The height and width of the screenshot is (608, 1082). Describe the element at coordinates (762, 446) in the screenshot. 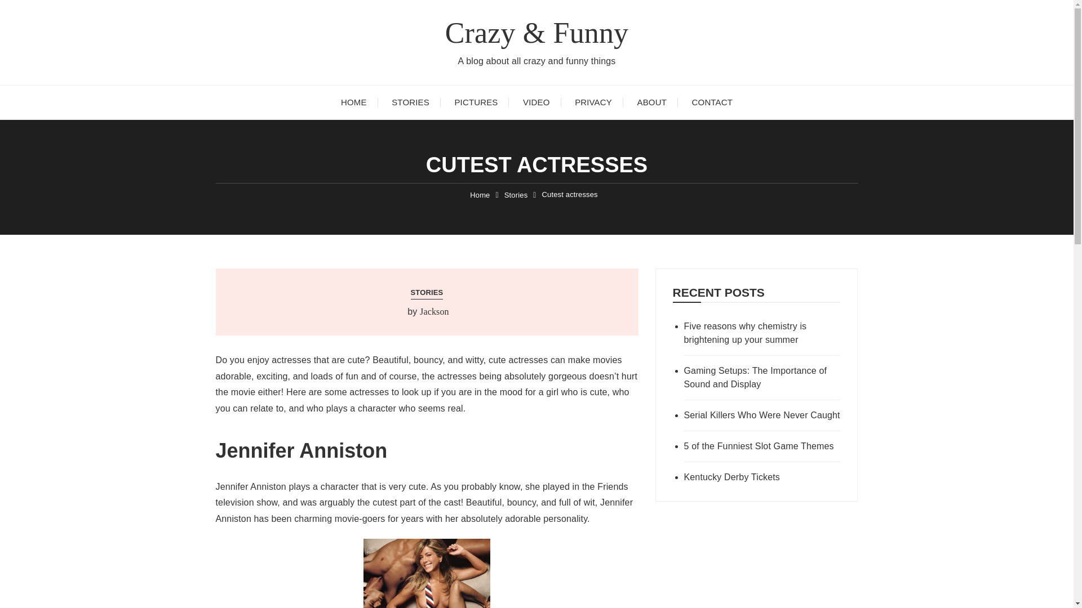

I see `5 of the Funniest Slot Game Themes` at that location.